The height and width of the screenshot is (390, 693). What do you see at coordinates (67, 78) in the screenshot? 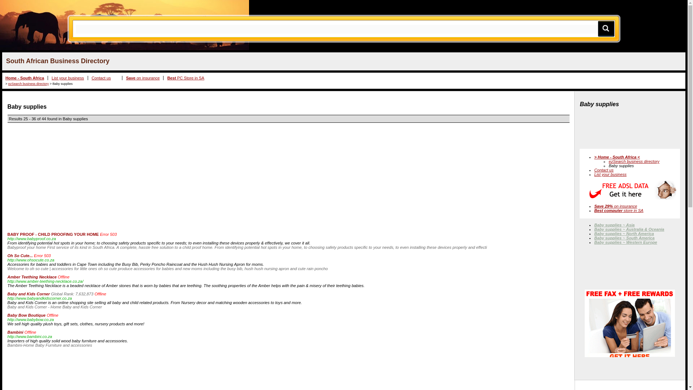
I see `List your business` at bounding box center [67, 78].